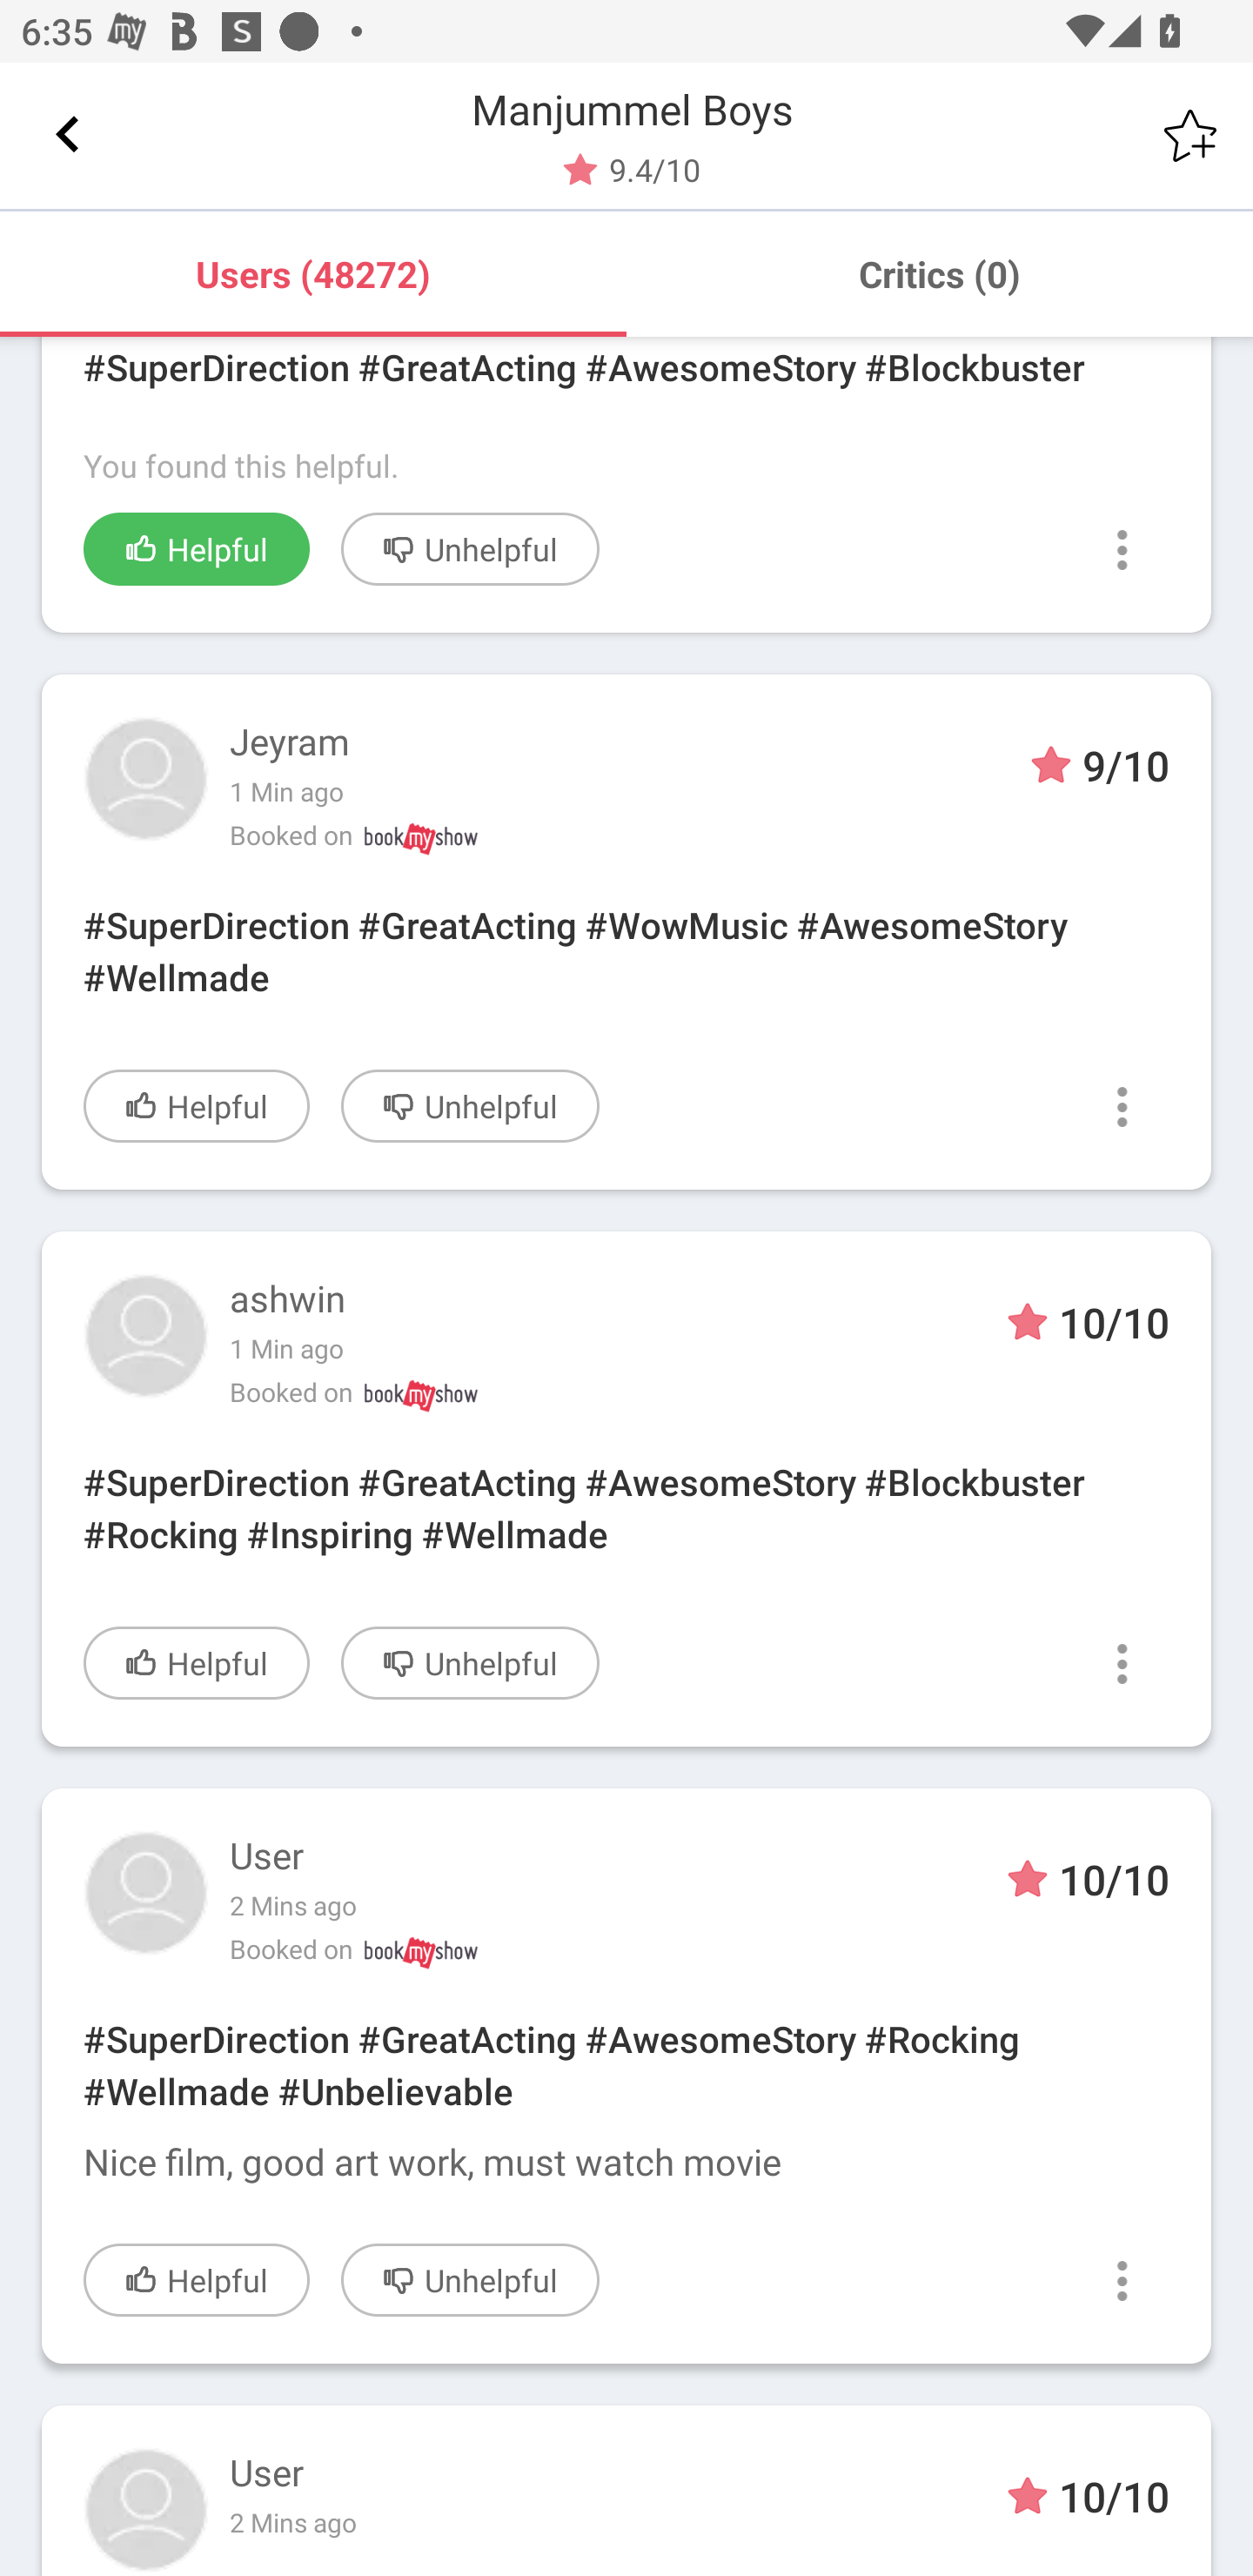 This screenshot has width=1253, height=2576. Describe the element at coordinates (470, 1106) in the screenshot. I see `Unhelpful` at that location.